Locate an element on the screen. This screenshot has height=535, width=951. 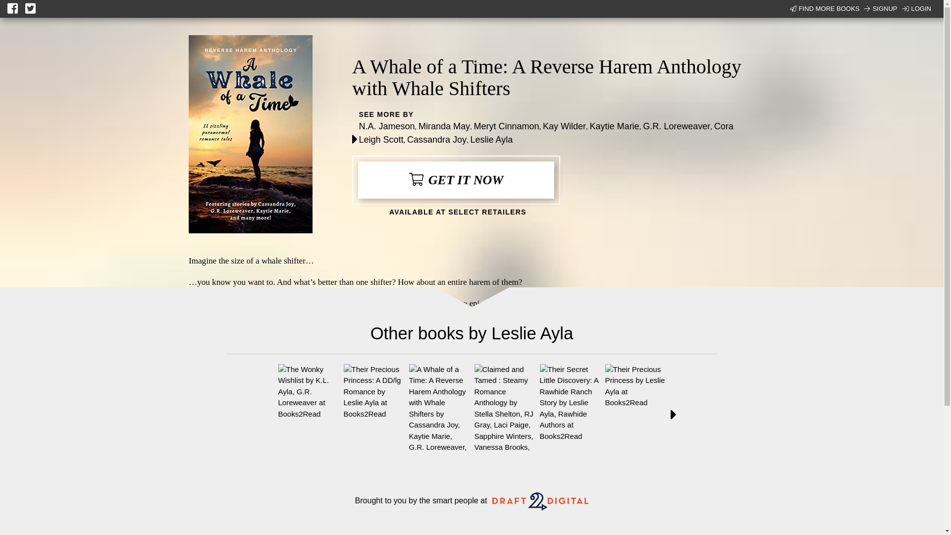
Leslie Ayla is located at coordinates (492, 140).